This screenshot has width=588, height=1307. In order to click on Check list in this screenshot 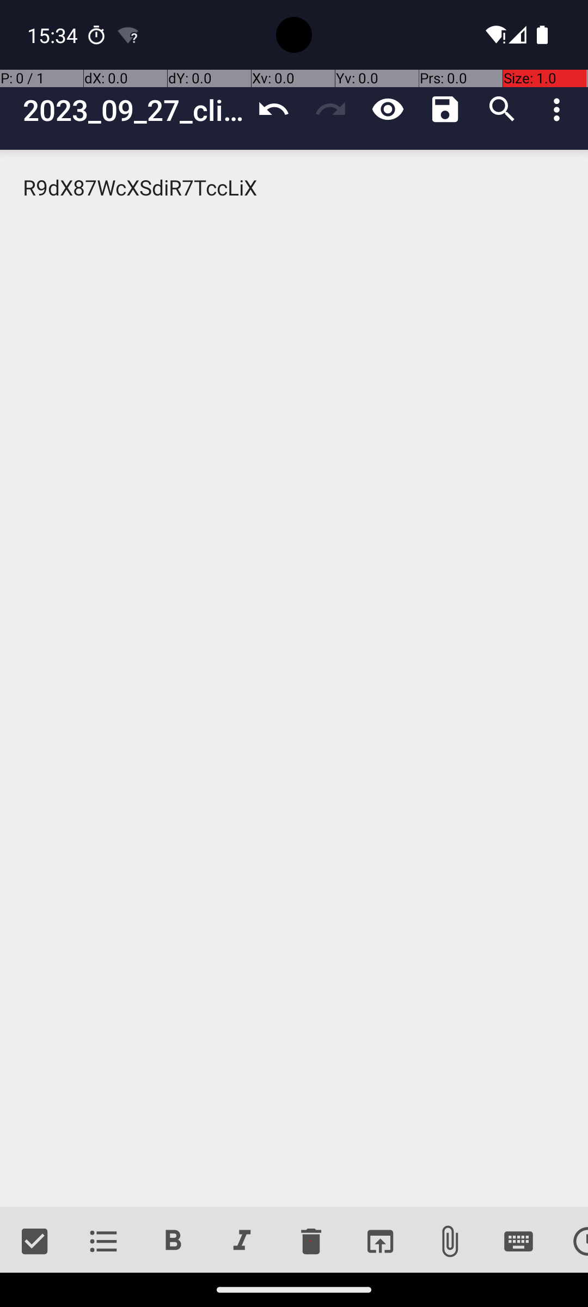, I will do `click(35, 1242)`.